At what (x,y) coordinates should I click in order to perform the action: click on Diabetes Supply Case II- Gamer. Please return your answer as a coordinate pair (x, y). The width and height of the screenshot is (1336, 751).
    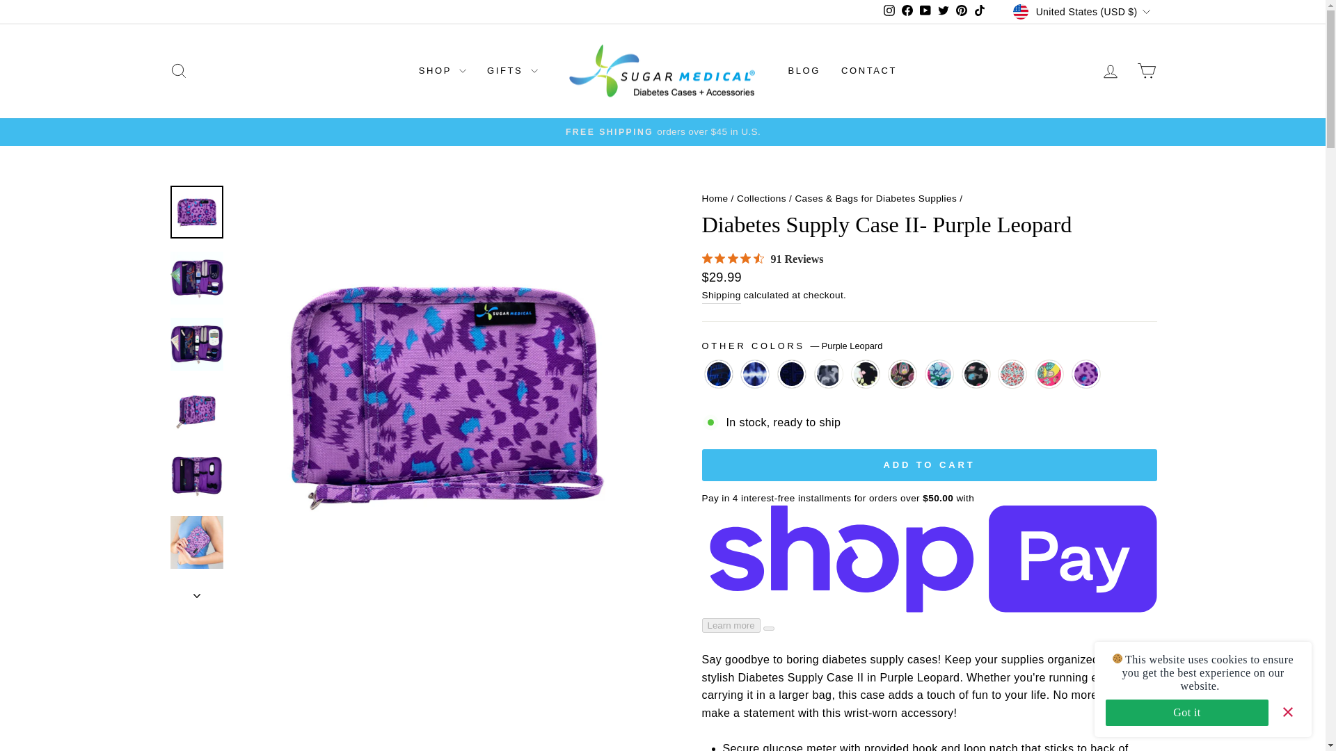
    Looking at the image, I should click on (791, 375).